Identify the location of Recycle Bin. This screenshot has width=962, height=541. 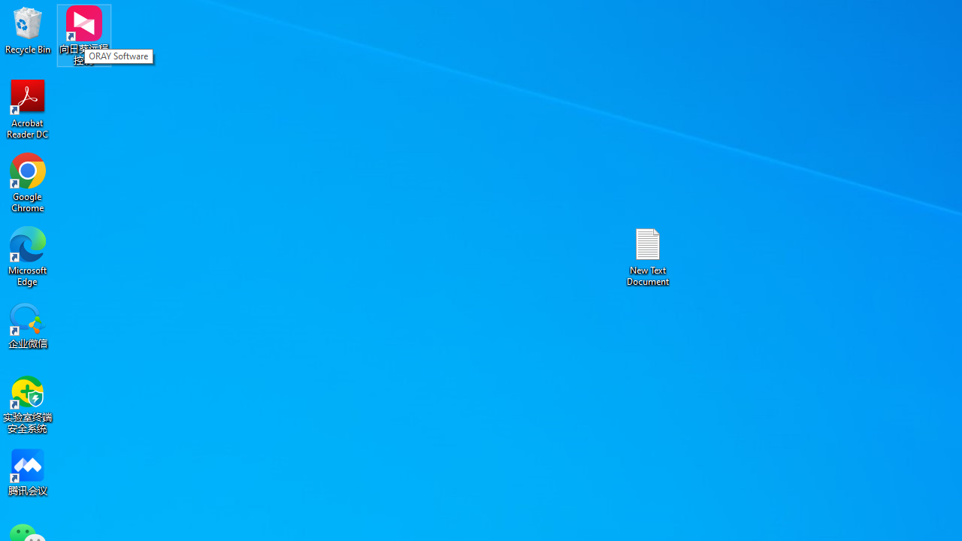
(28, 30).